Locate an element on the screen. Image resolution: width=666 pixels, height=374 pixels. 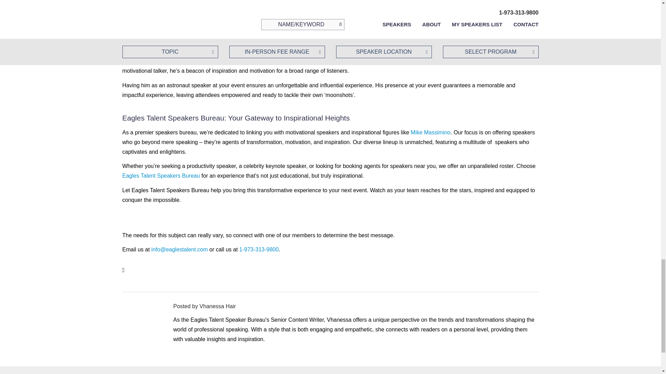
Mike Massimino is located at coordinates (431, 132).